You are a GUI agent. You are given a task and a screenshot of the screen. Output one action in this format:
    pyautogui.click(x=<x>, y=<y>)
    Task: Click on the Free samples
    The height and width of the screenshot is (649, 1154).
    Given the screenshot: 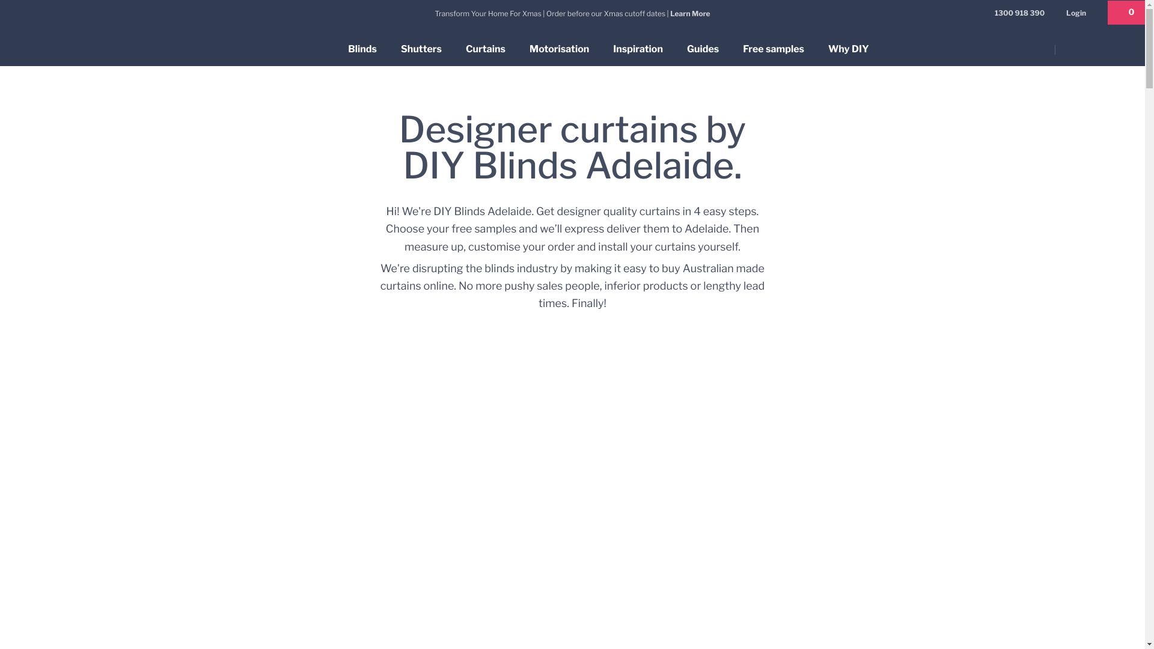 What is the action you would take?
    pyautogui.click(x=774, y=49)
    